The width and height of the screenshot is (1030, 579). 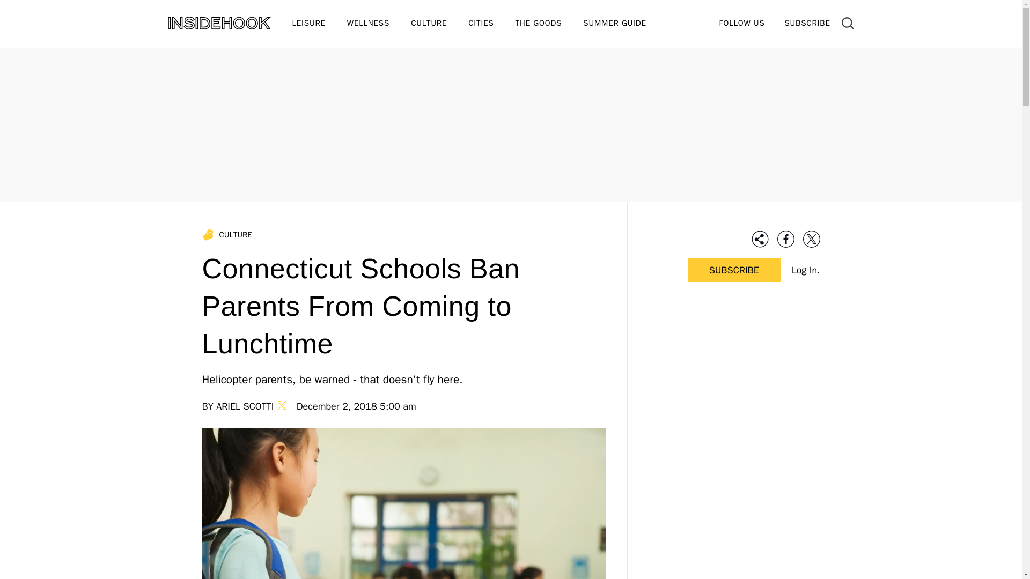 I want to click on LEISURE, so click(x=319, y=24).